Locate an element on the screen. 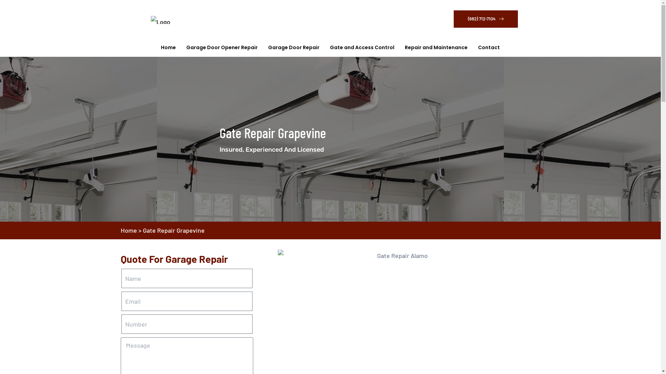 This screenshot has height=374, width=666. Garage Door Repair is located at coordinates (294, 47).